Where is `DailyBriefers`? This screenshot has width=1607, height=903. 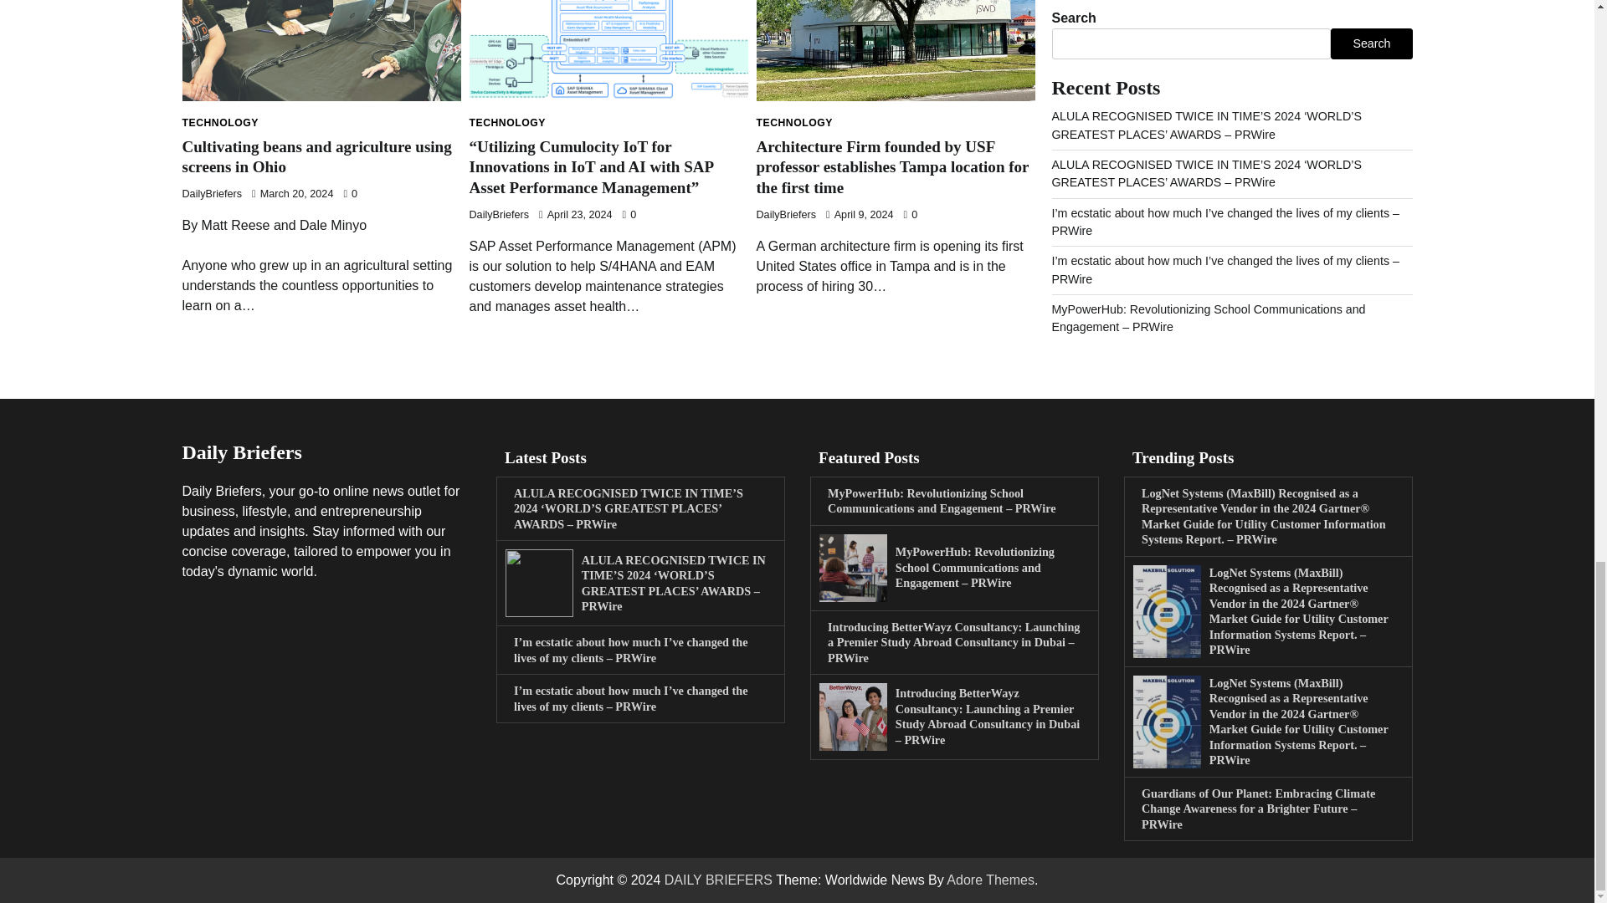 DailyBriefers is located at coordinates (499, 214).